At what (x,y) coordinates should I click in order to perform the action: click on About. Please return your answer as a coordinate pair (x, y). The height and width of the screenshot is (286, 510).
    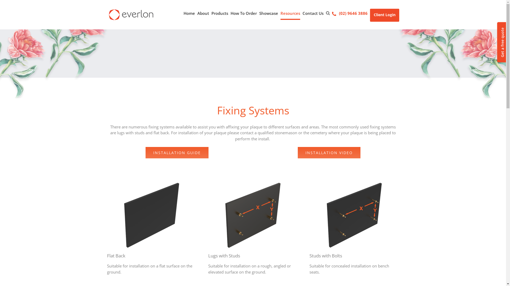
    Looking at the image, I should click on (203, 14).